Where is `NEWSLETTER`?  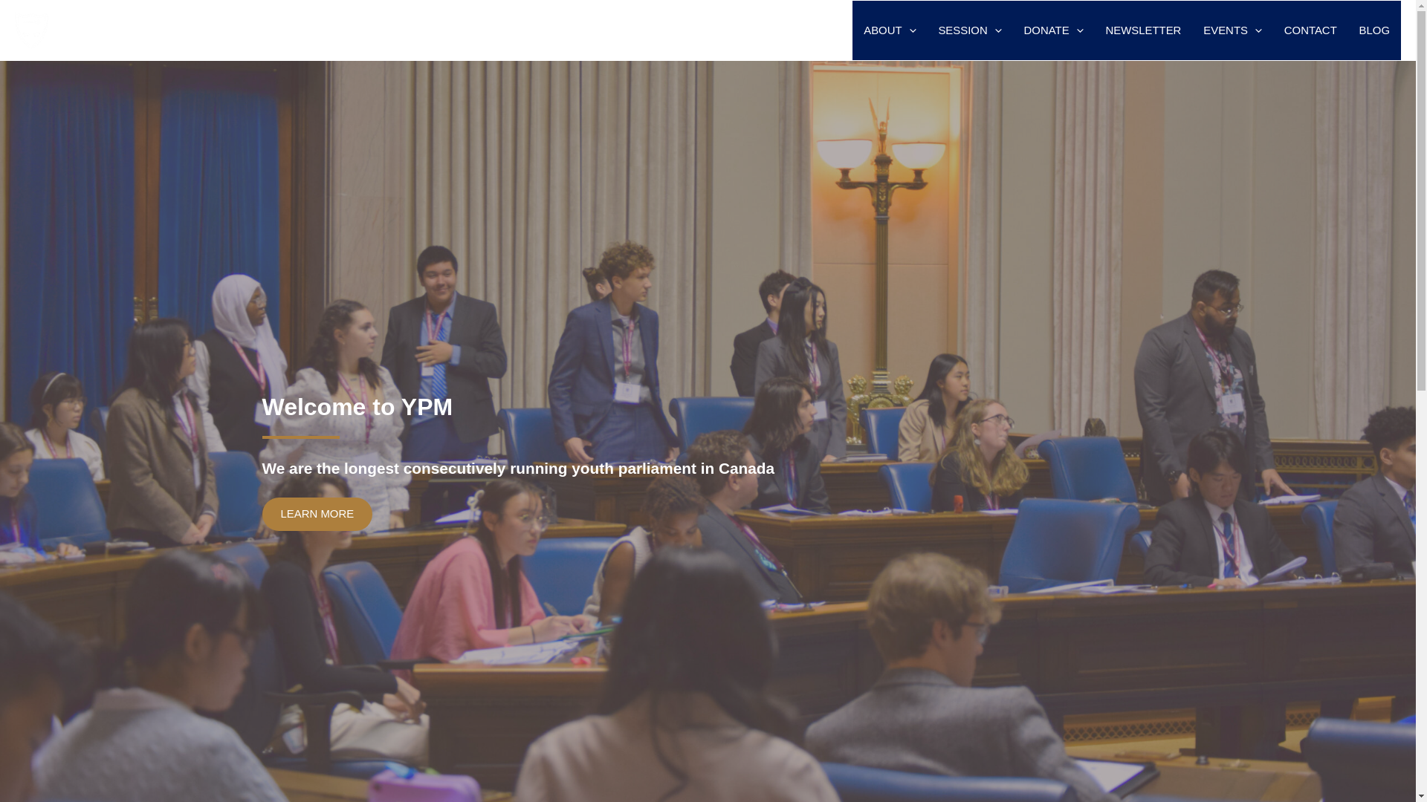
NEWSLETTER is located at coordinates (1143, 30).